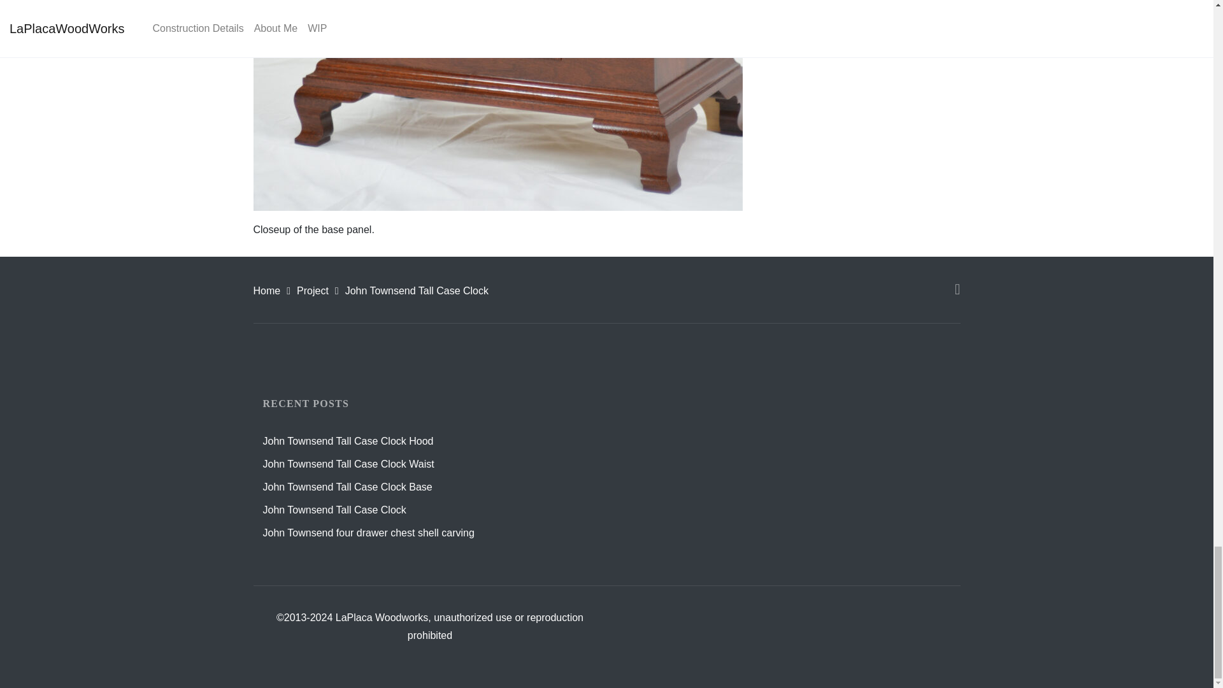 This screenshot has height=688, width=1223. I want to click on Home, so click(267, 290).